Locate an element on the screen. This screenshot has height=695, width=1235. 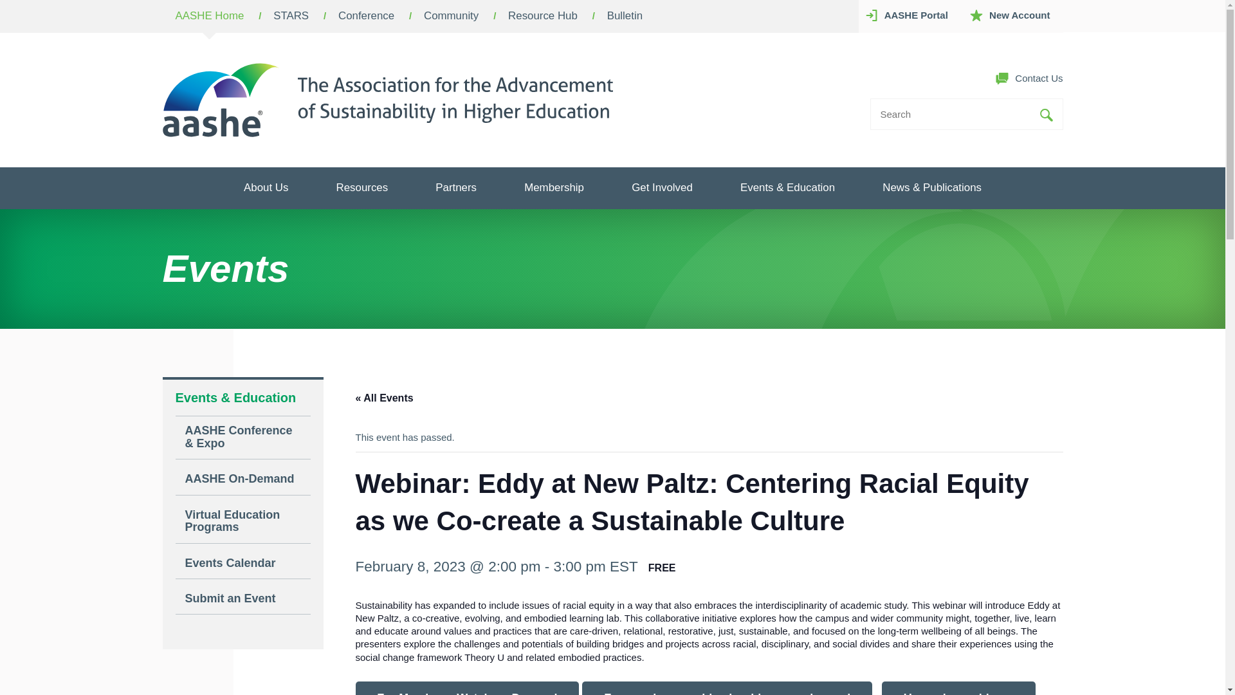
AASHE Portal is located at coordinates (910, 15).